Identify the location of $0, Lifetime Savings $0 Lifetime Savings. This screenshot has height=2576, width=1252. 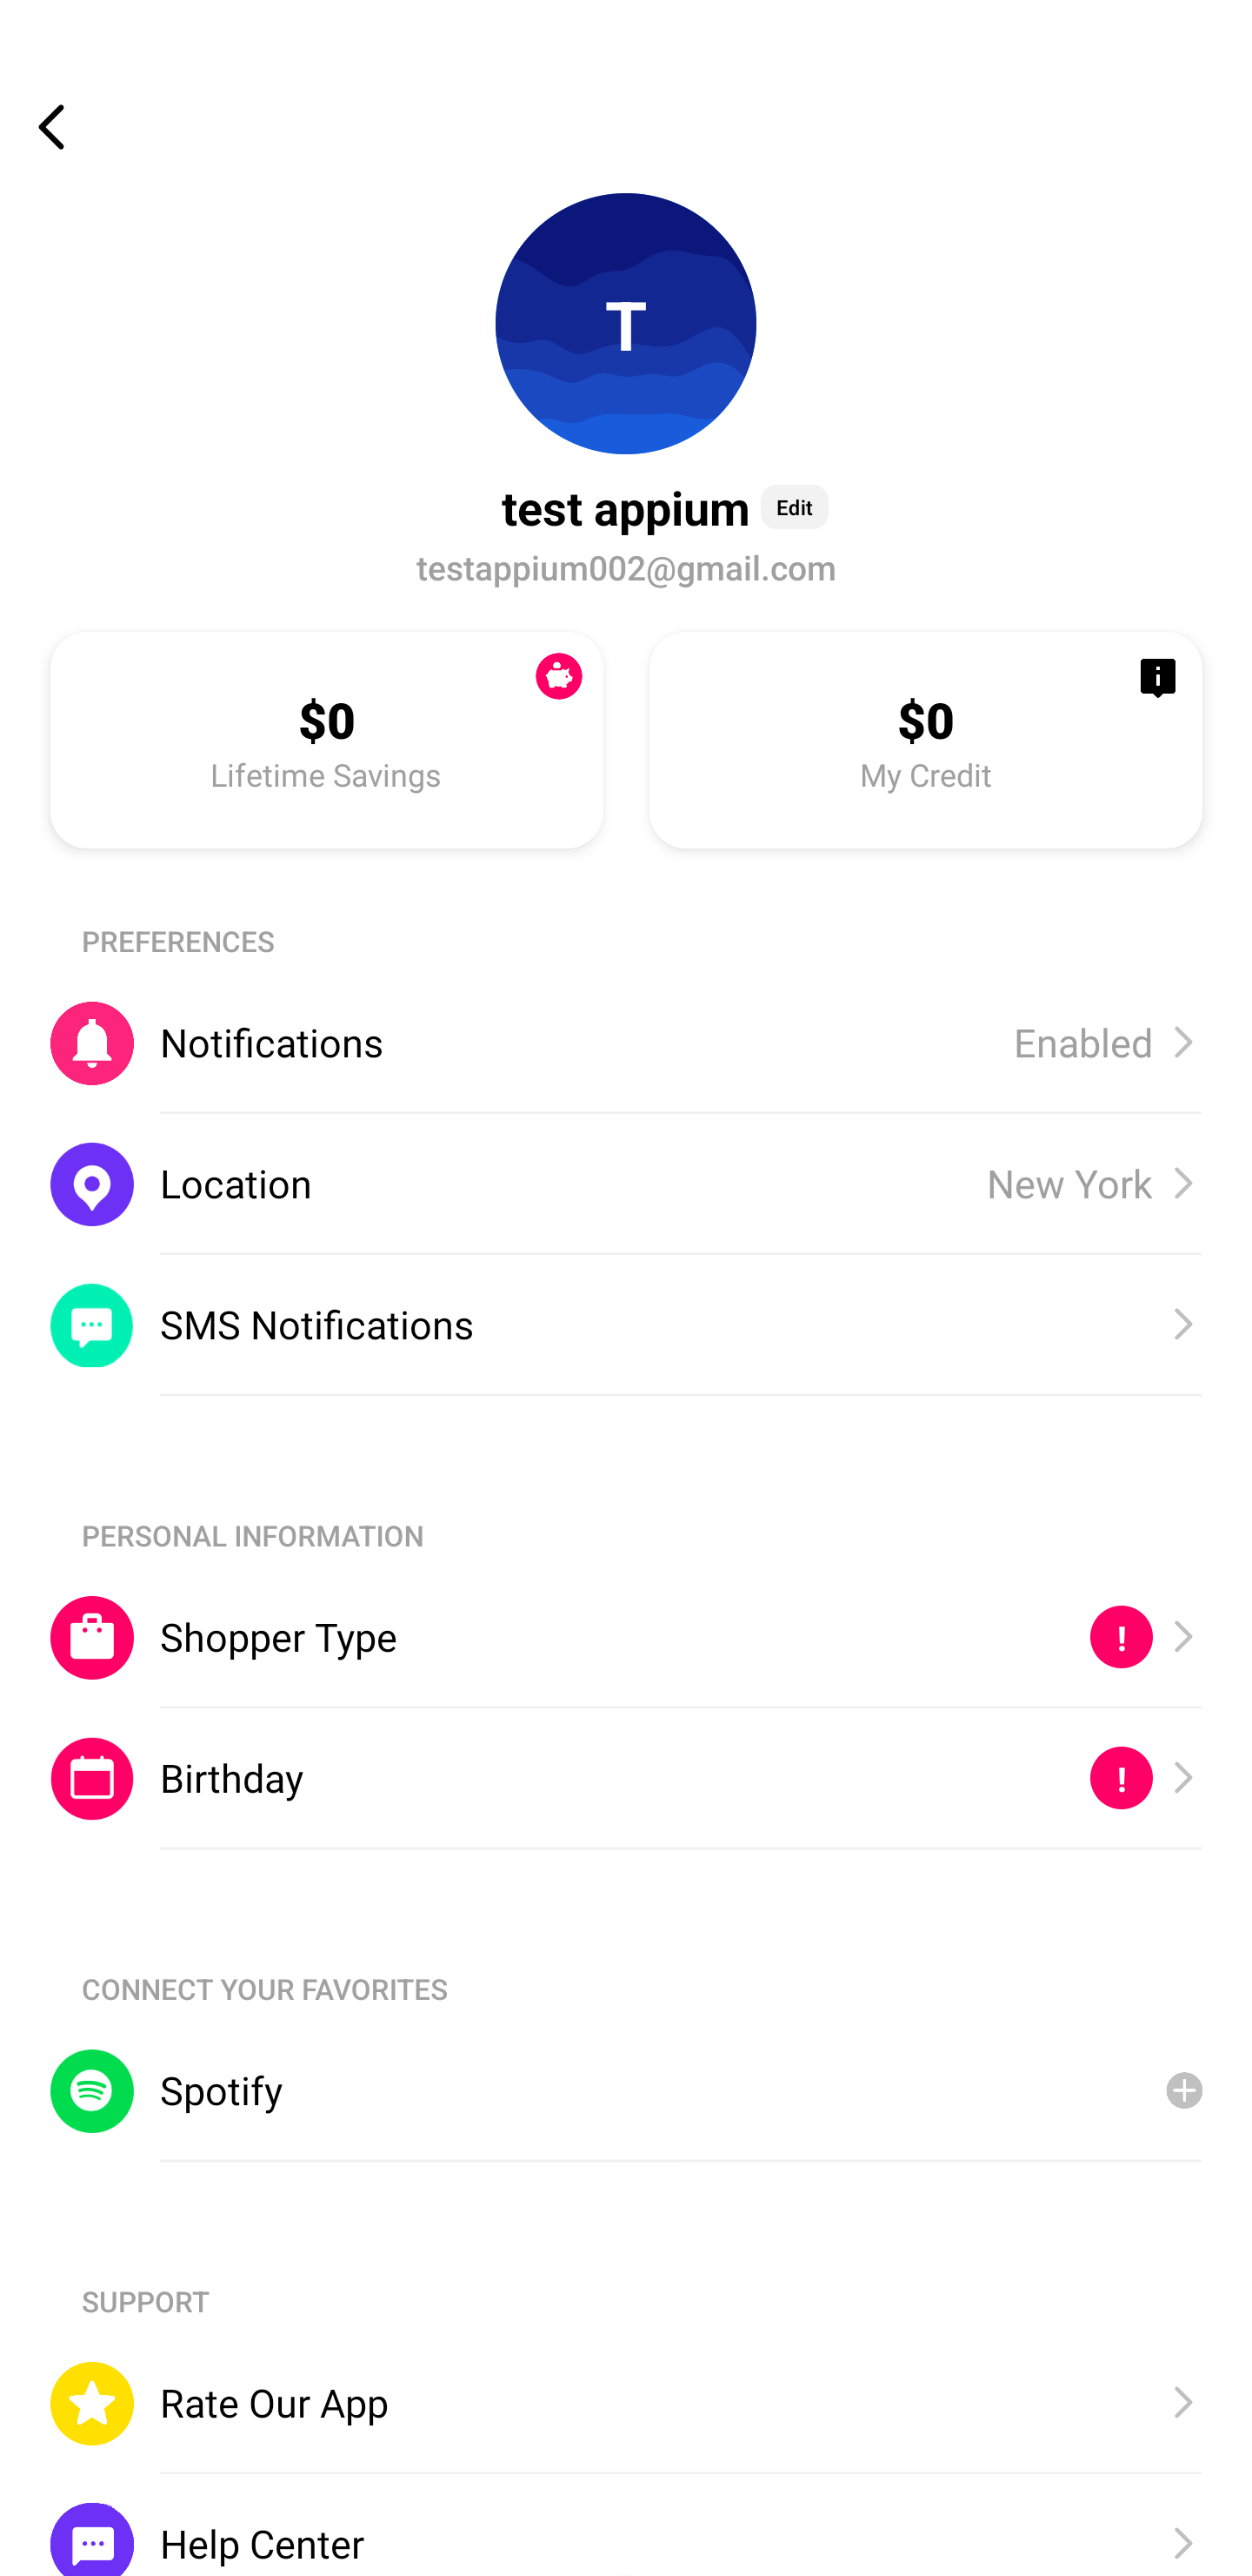
(327, 739).